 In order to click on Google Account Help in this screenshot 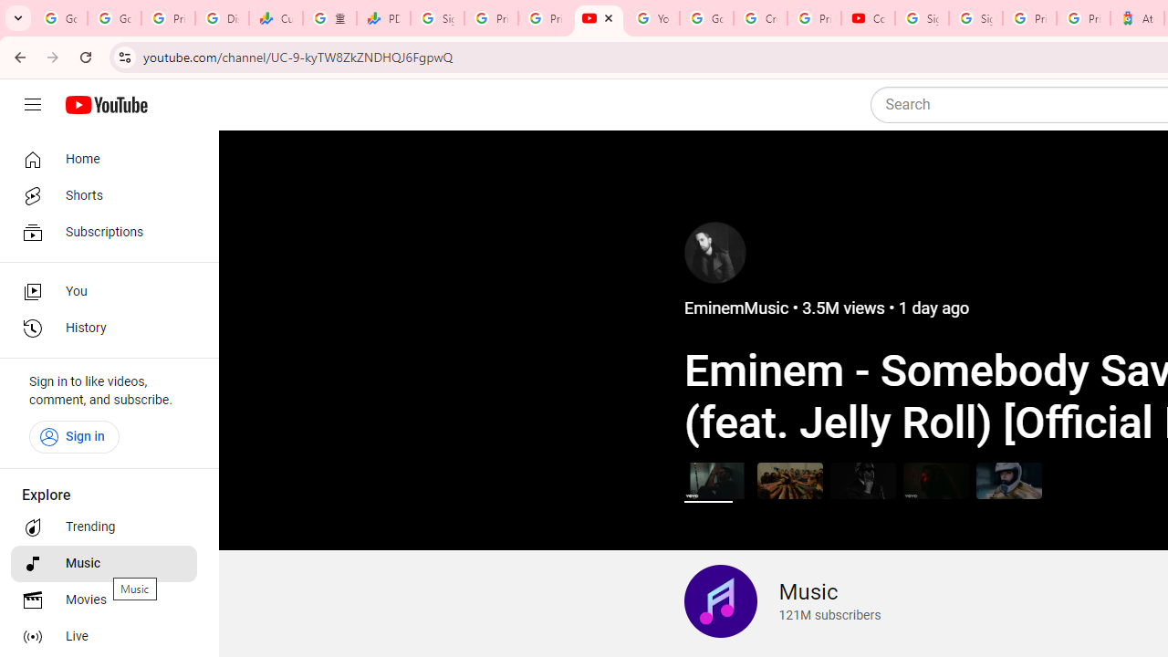, I will do `click(706, 18)`.